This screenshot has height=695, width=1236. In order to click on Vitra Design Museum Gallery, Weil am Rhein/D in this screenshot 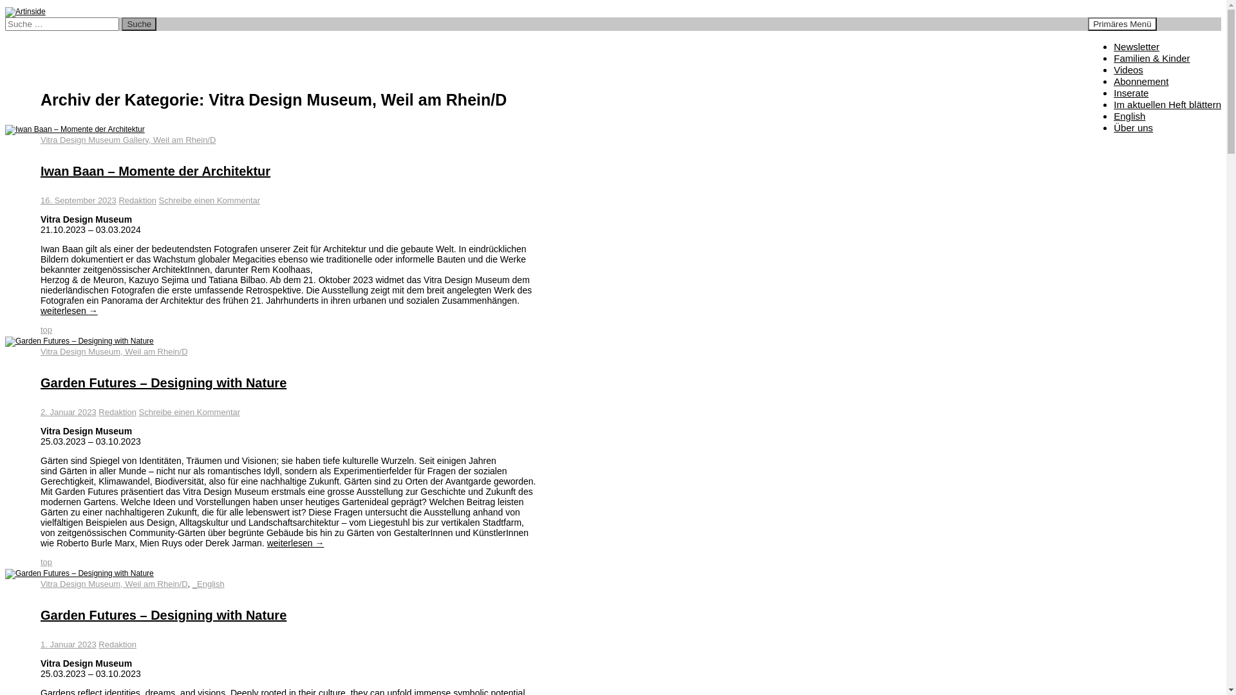, I will do `click(128, 140)`.